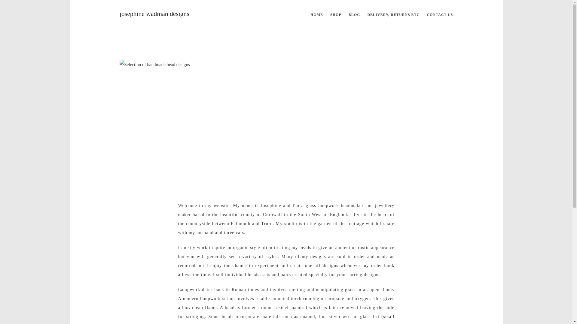 This screenshot has width=577, height=324. What do you see at coordinates (336, 15) in the screenshot?
I see `SHOP` at bounding box center [336, 15].